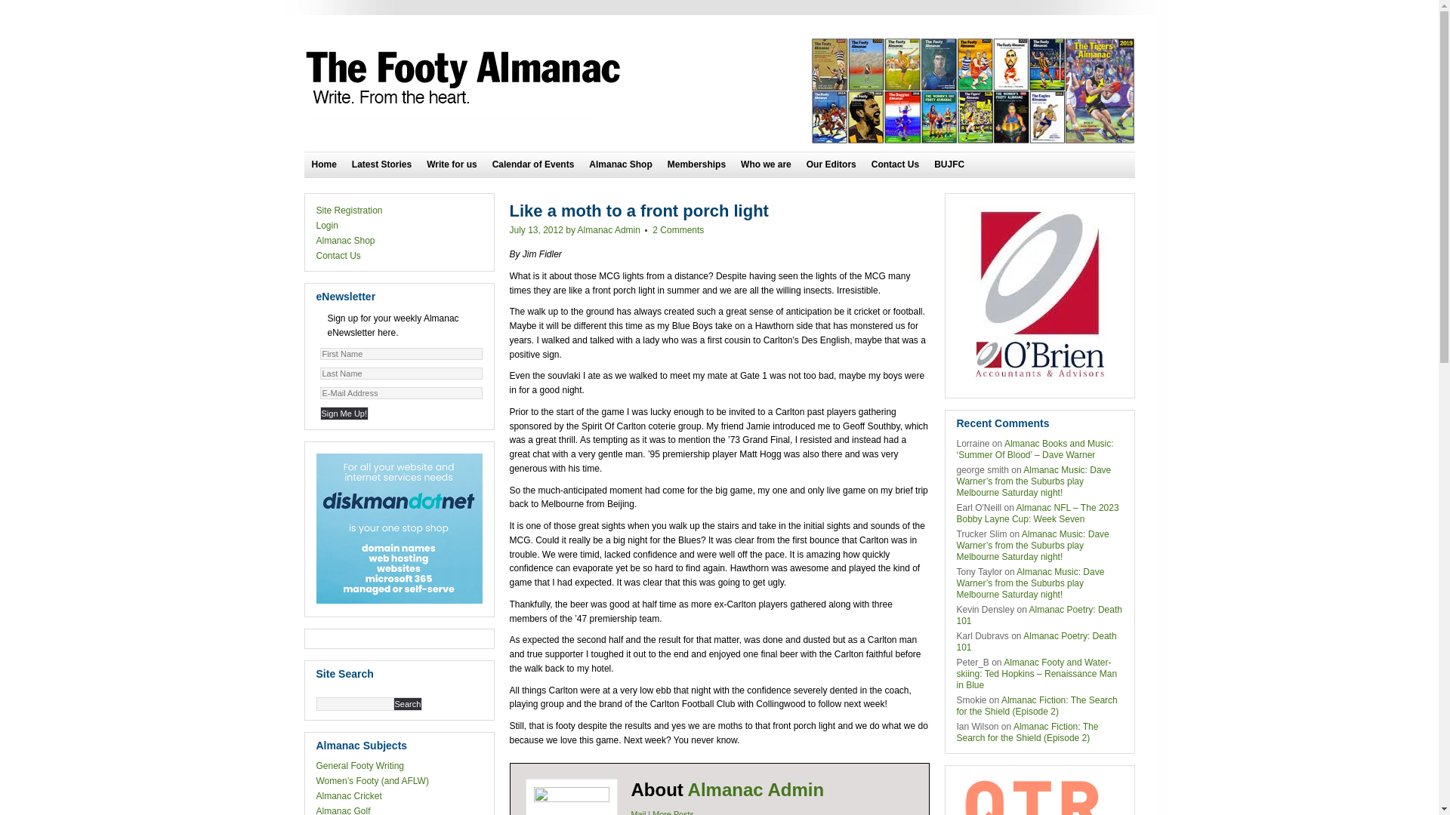 The image size is (1450, 815). Describe the element at coordinates (326, 226) in the screenshot. I see `Login` at that location.